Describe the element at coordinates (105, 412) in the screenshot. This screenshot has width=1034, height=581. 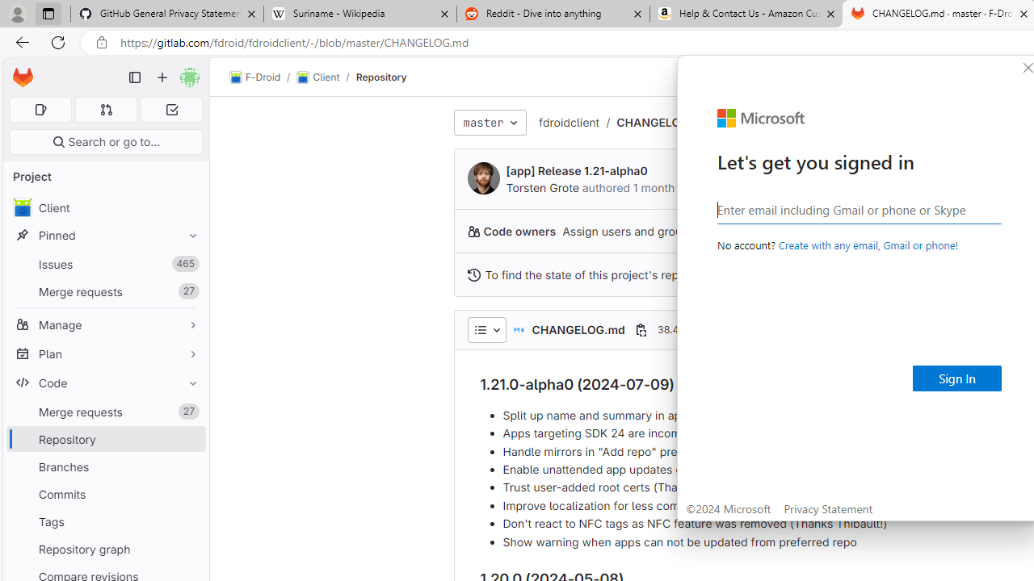
I see `Merge requests 27` at that location.